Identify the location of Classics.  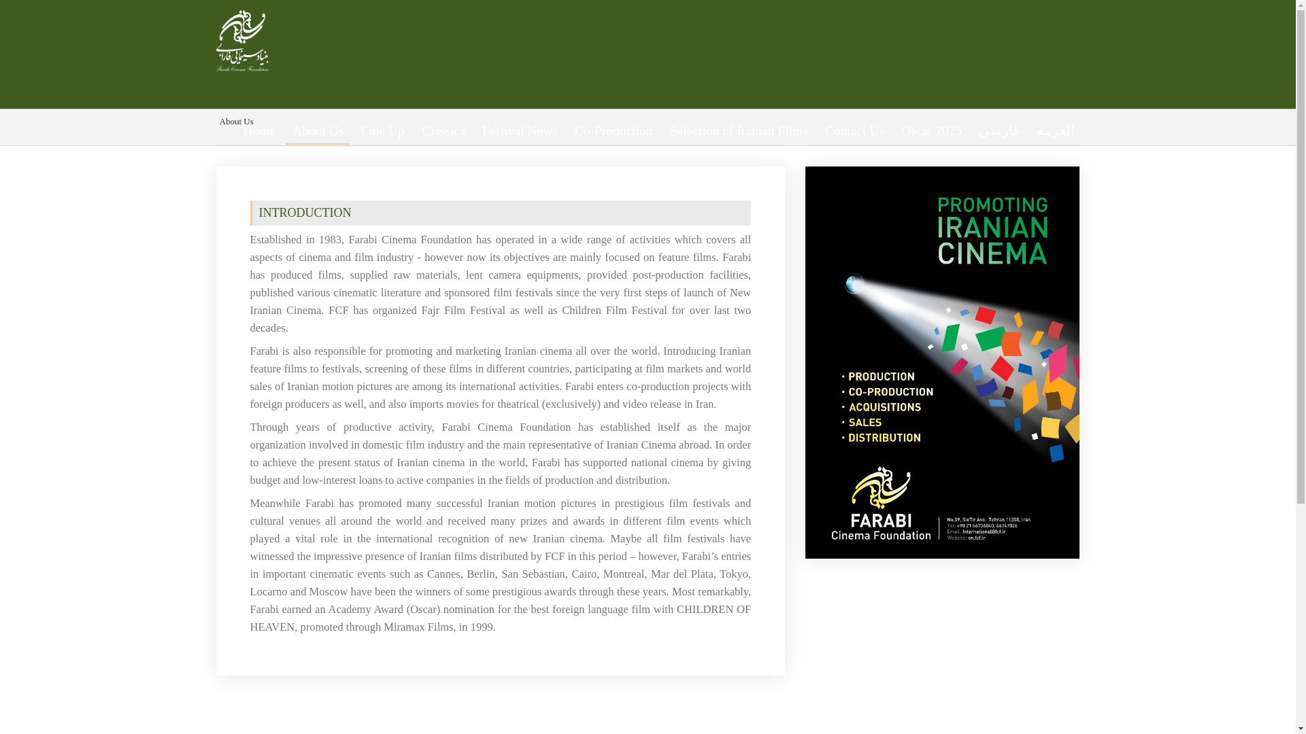
(443, 130).